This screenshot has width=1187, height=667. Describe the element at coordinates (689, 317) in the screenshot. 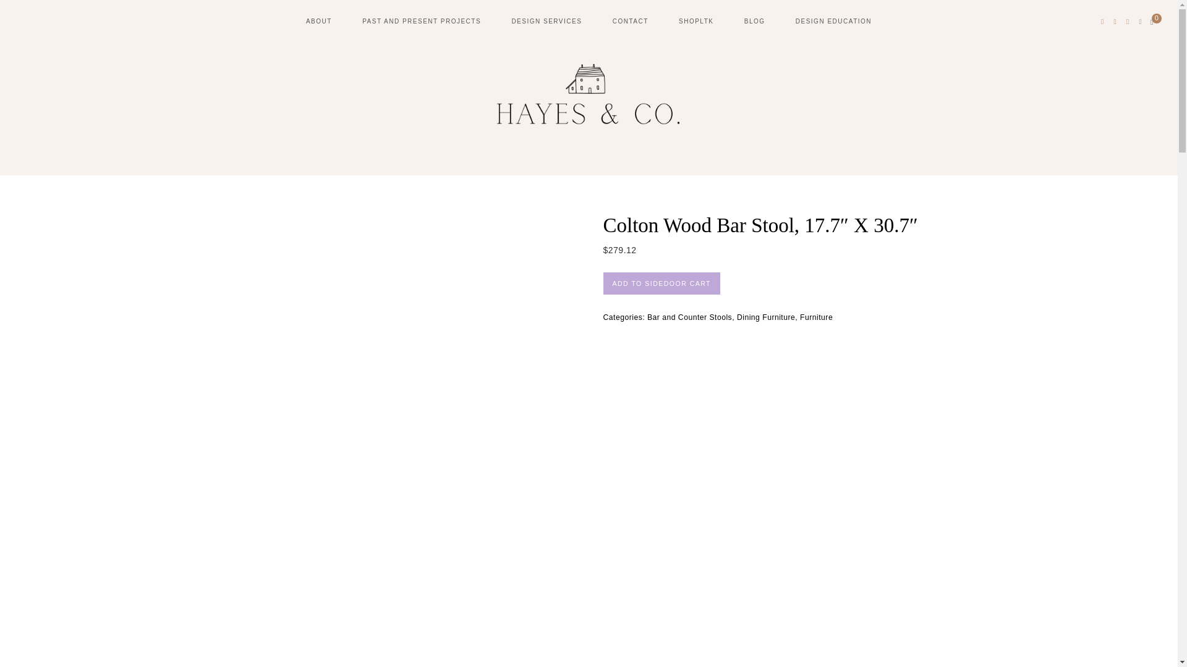

I see `Bar and Counter Stools` at that location.